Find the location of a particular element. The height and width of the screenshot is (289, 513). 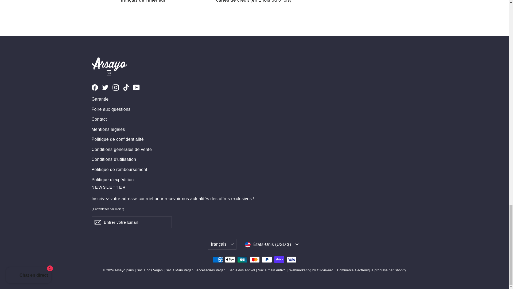

YouTube is located at coordinates (136, 87).